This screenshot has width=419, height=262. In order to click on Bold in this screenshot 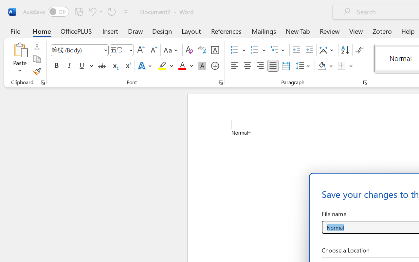, I will do `click(56, 66)`.